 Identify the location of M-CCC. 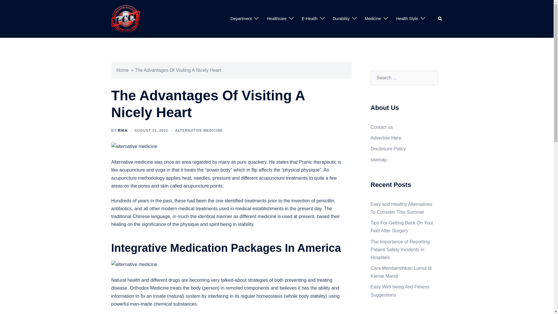
(126, 19).